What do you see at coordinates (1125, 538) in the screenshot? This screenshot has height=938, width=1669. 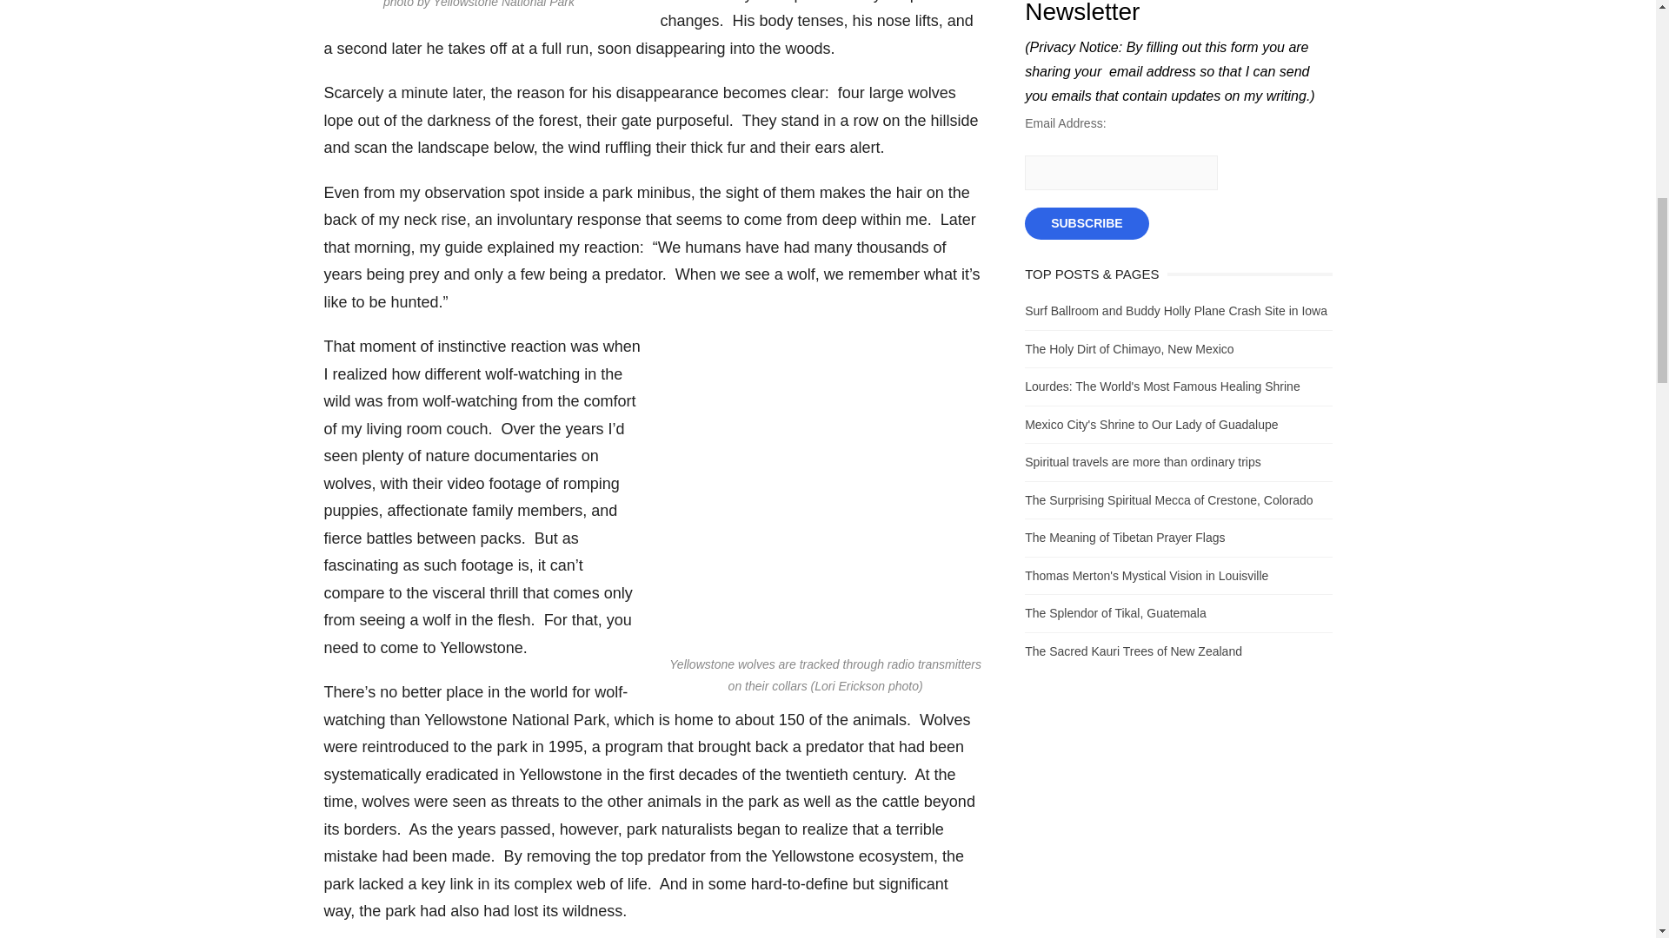 I see `The Meaning of Tibetan Prayer Flags` at bounding box center [1125, 538].